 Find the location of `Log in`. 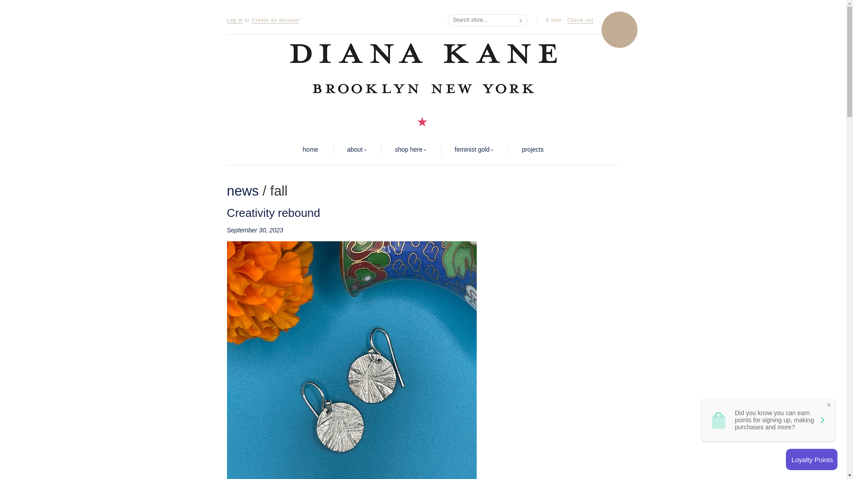

Log in is located at coordinates (235, 20).